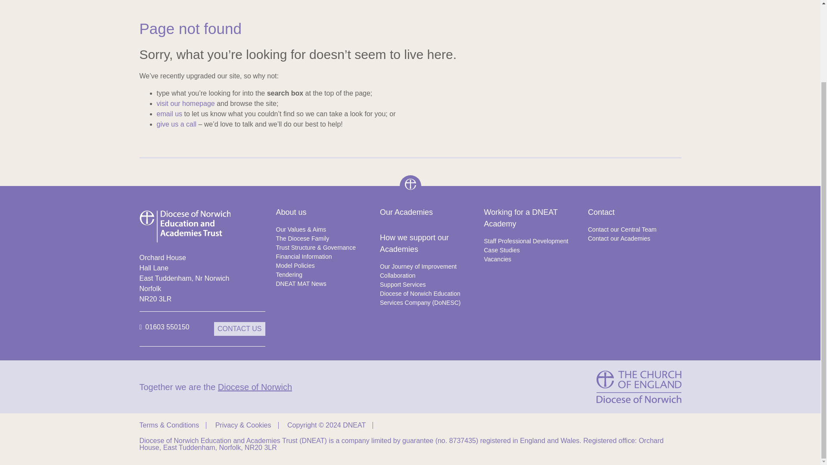  What do you see at coordinates (165, 329) in the screenshot?
I see `01603 550150` at bounding box center [165, 329].